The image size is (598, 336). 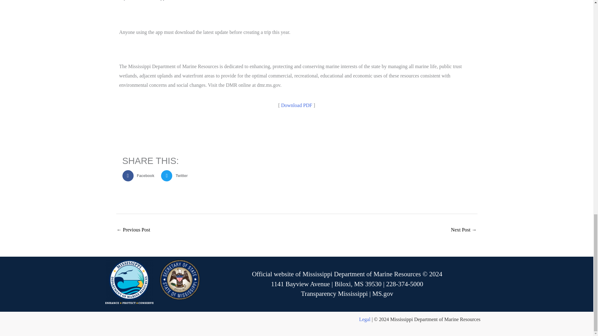 I want to click on CMR approves state record for Almaco Jack, so click(x=133, y=230).